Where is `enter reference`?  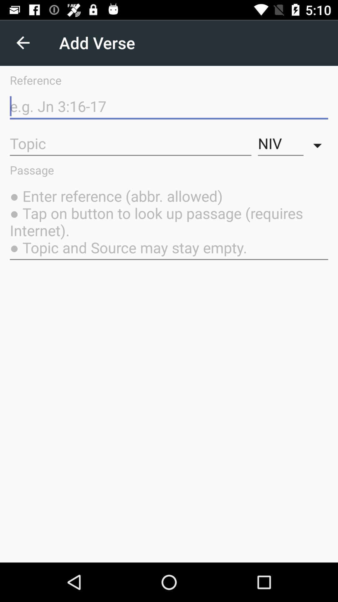
enter reference is located at coordinates (169, 107).